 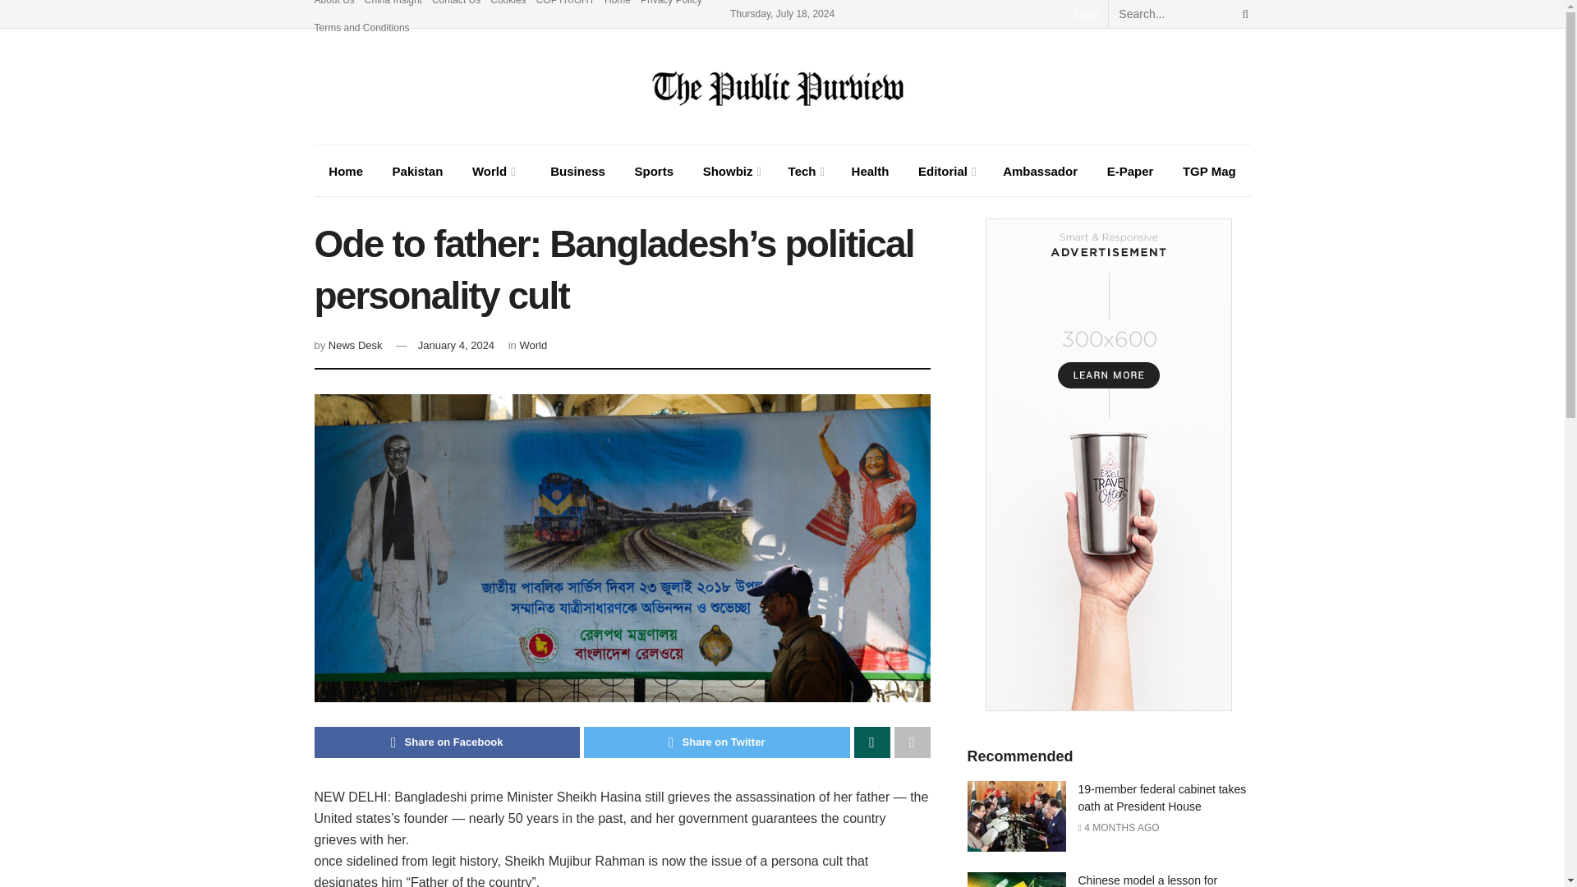 What do you see at coordinates (393, 7) in the screenshot?
I see `China Insight` at bounding box center [393, 7].